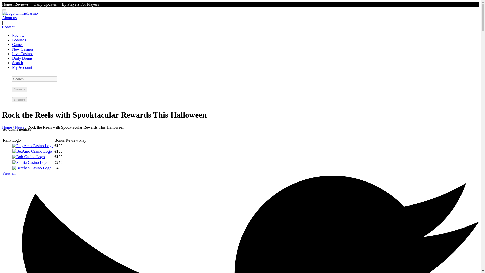 The width and height of the screenshot is (485, 273). Describe the element at coordinates (22, 58) in the screenshot. I see `Daily Bonus` at that location.